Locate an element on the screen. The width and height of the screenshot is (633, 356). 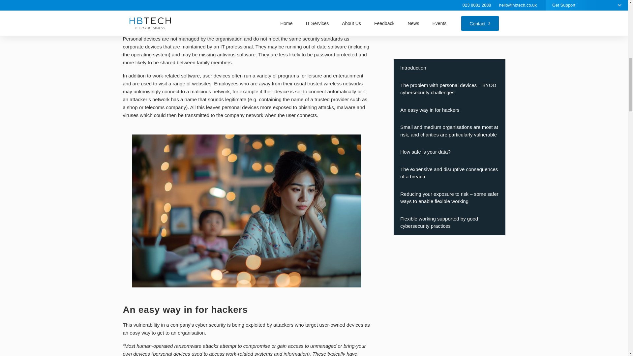
Flexible working supported by good cybersecurity practices  is located at coordinates (449, 40).